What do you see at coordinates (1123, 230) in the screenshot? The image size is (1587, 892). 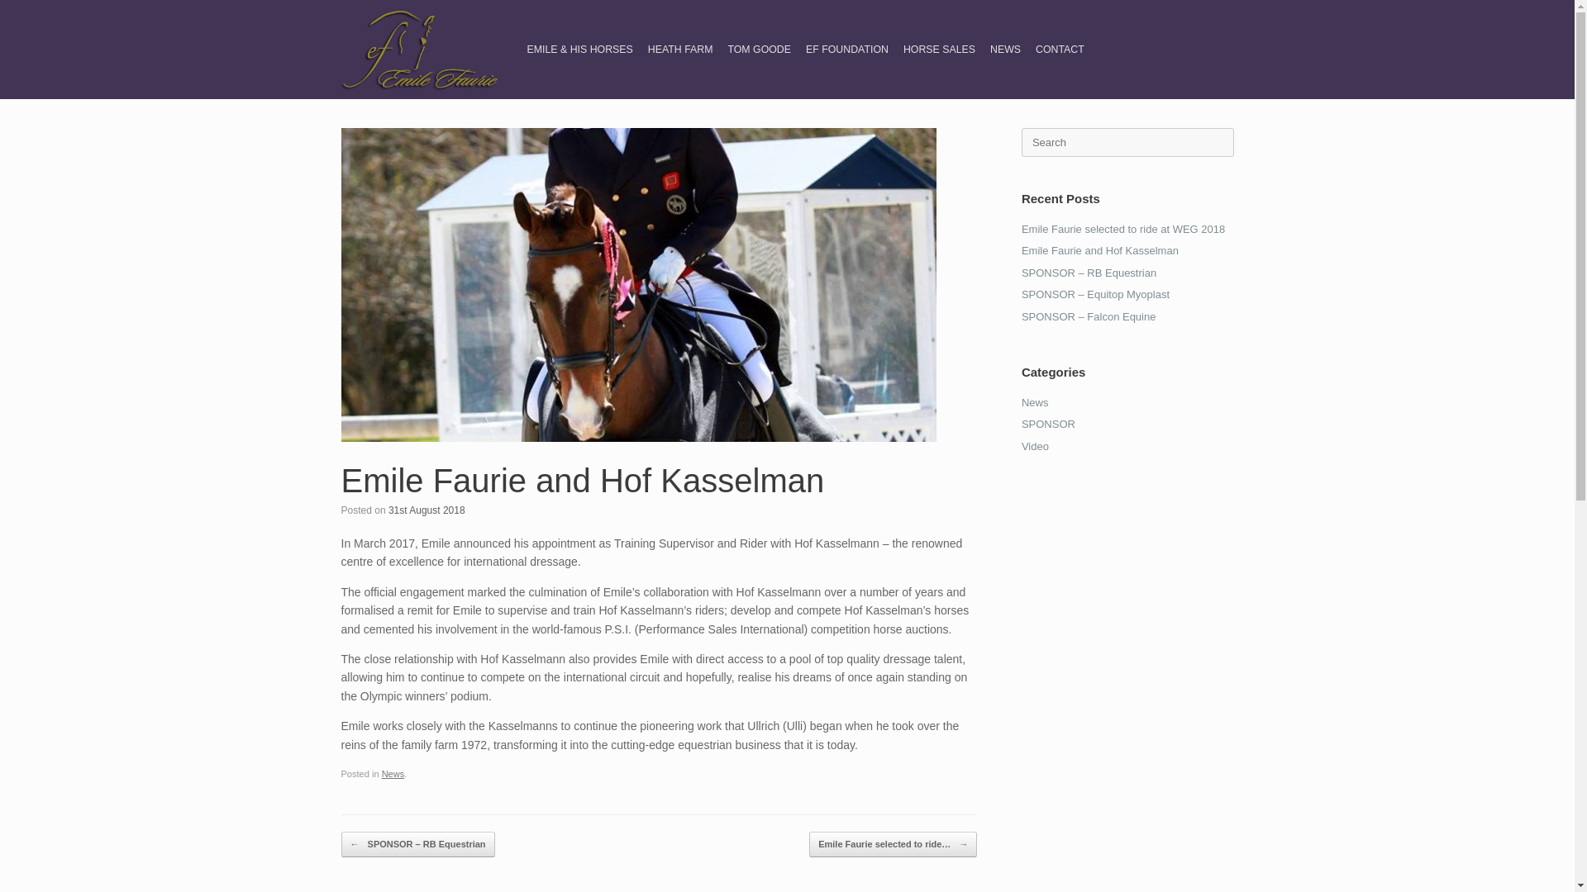 I see `Emile Faurie selected to ride at WEG 2018` at bounding box center [1123, 230].